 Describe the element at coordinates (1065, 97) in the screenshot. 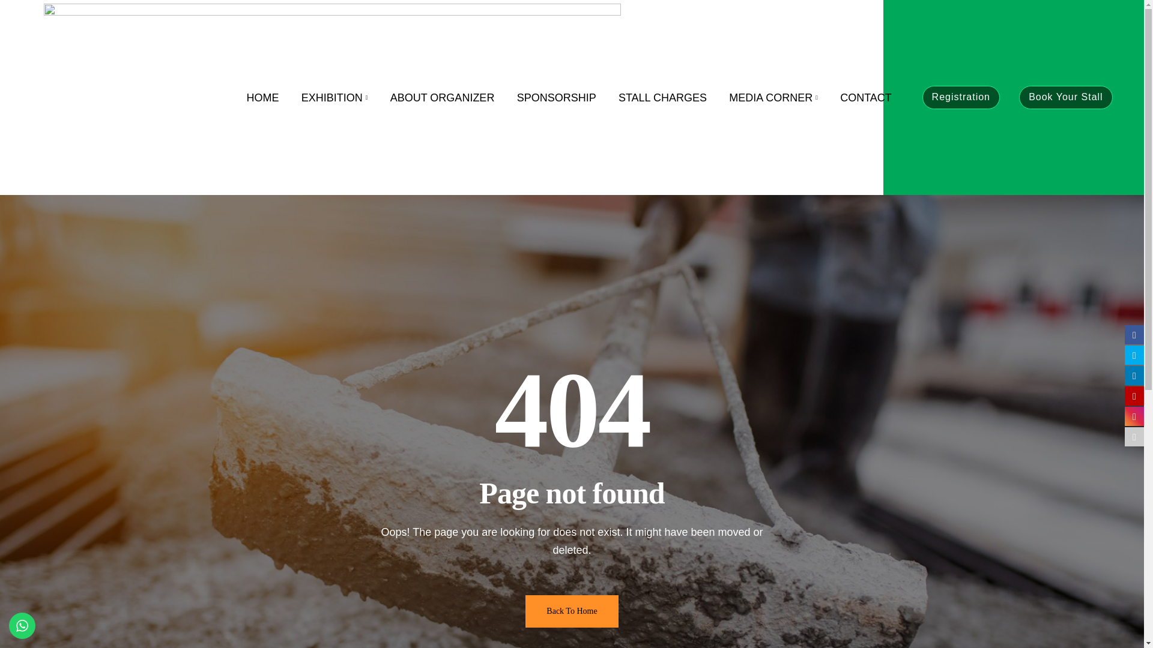

I see `Book Your Stall` at that location.